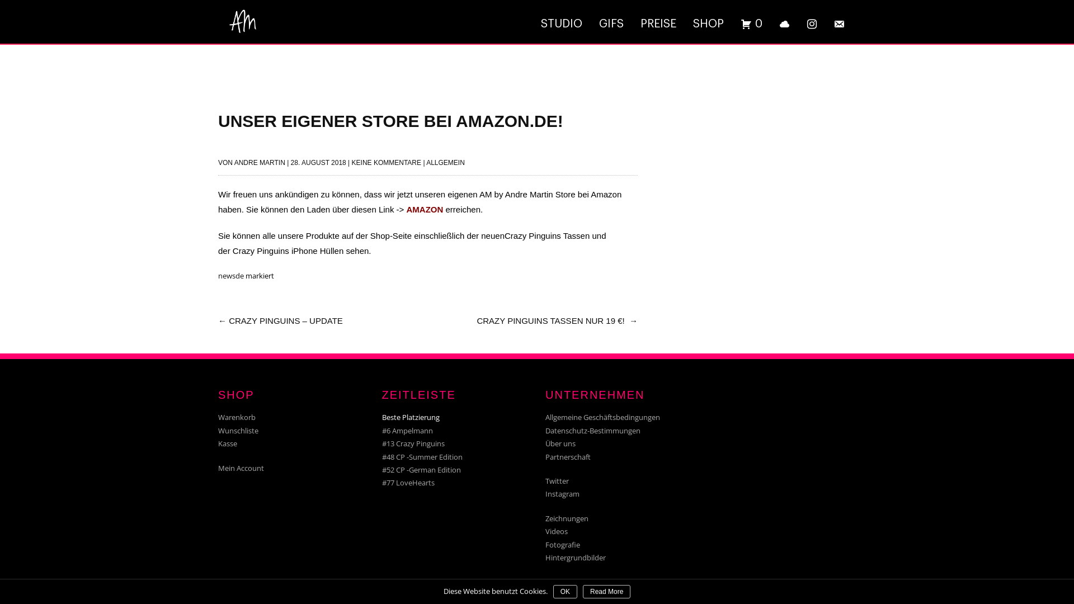 The height and width of the screenshot is (604, 1074). I want to click on ALLGEMEIN, so click(445, 163).